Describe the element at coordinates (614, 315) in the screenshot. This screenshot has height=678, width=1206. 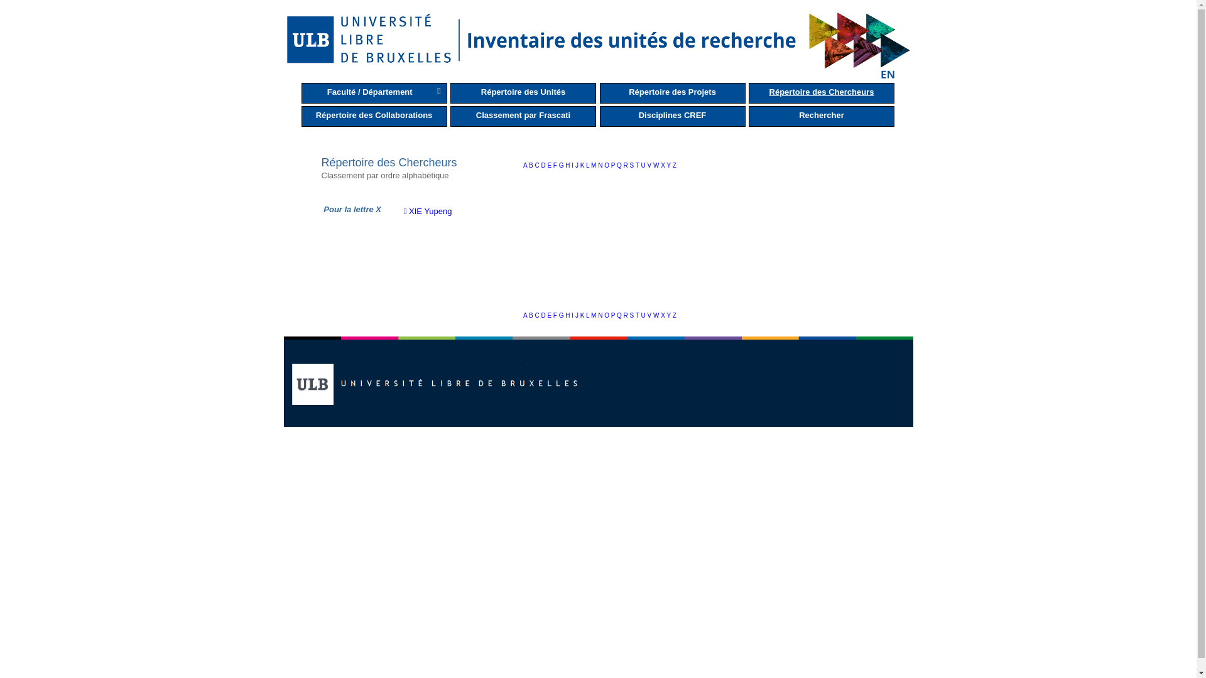
I see `P` at that location.